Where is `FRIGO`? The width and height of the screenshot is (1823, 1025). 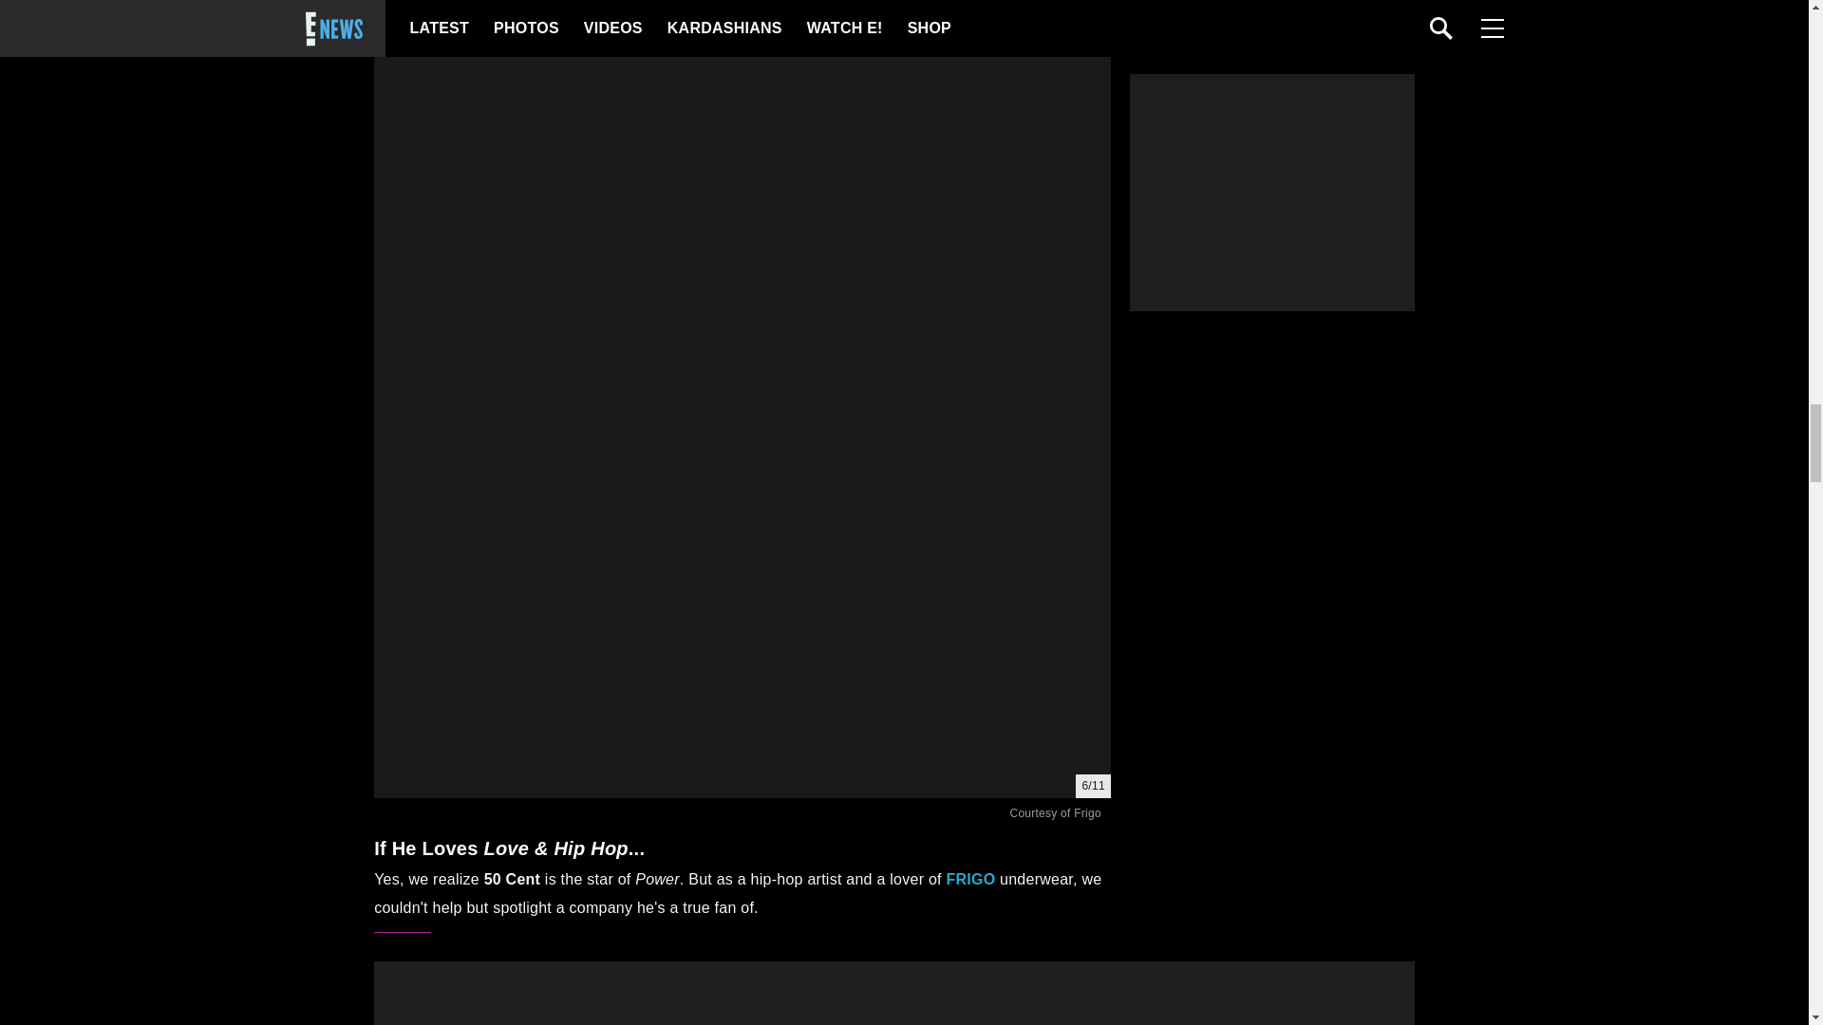
FRIGO is located at coordinates (970, 879).